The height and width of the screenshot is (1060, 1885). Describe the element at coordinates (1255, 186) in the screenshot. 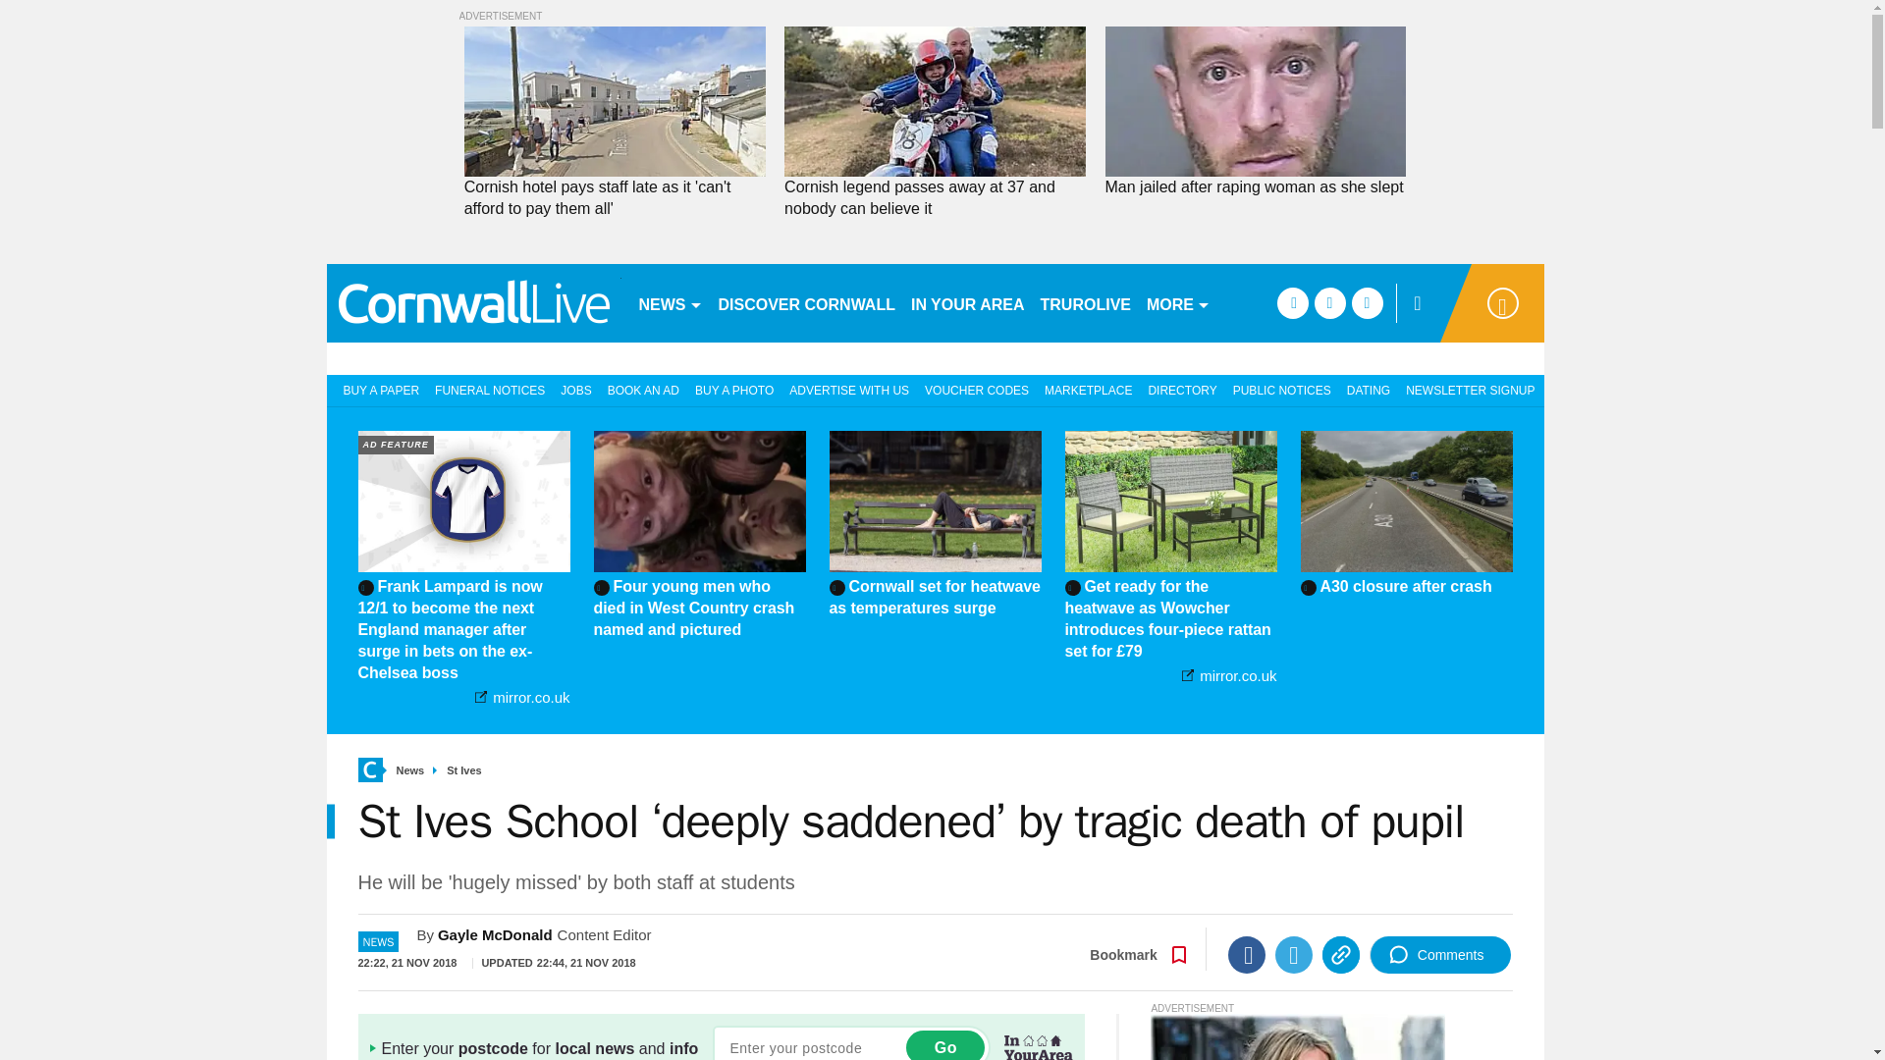

I see `Man jailed after raping woman as she slept` at that location.